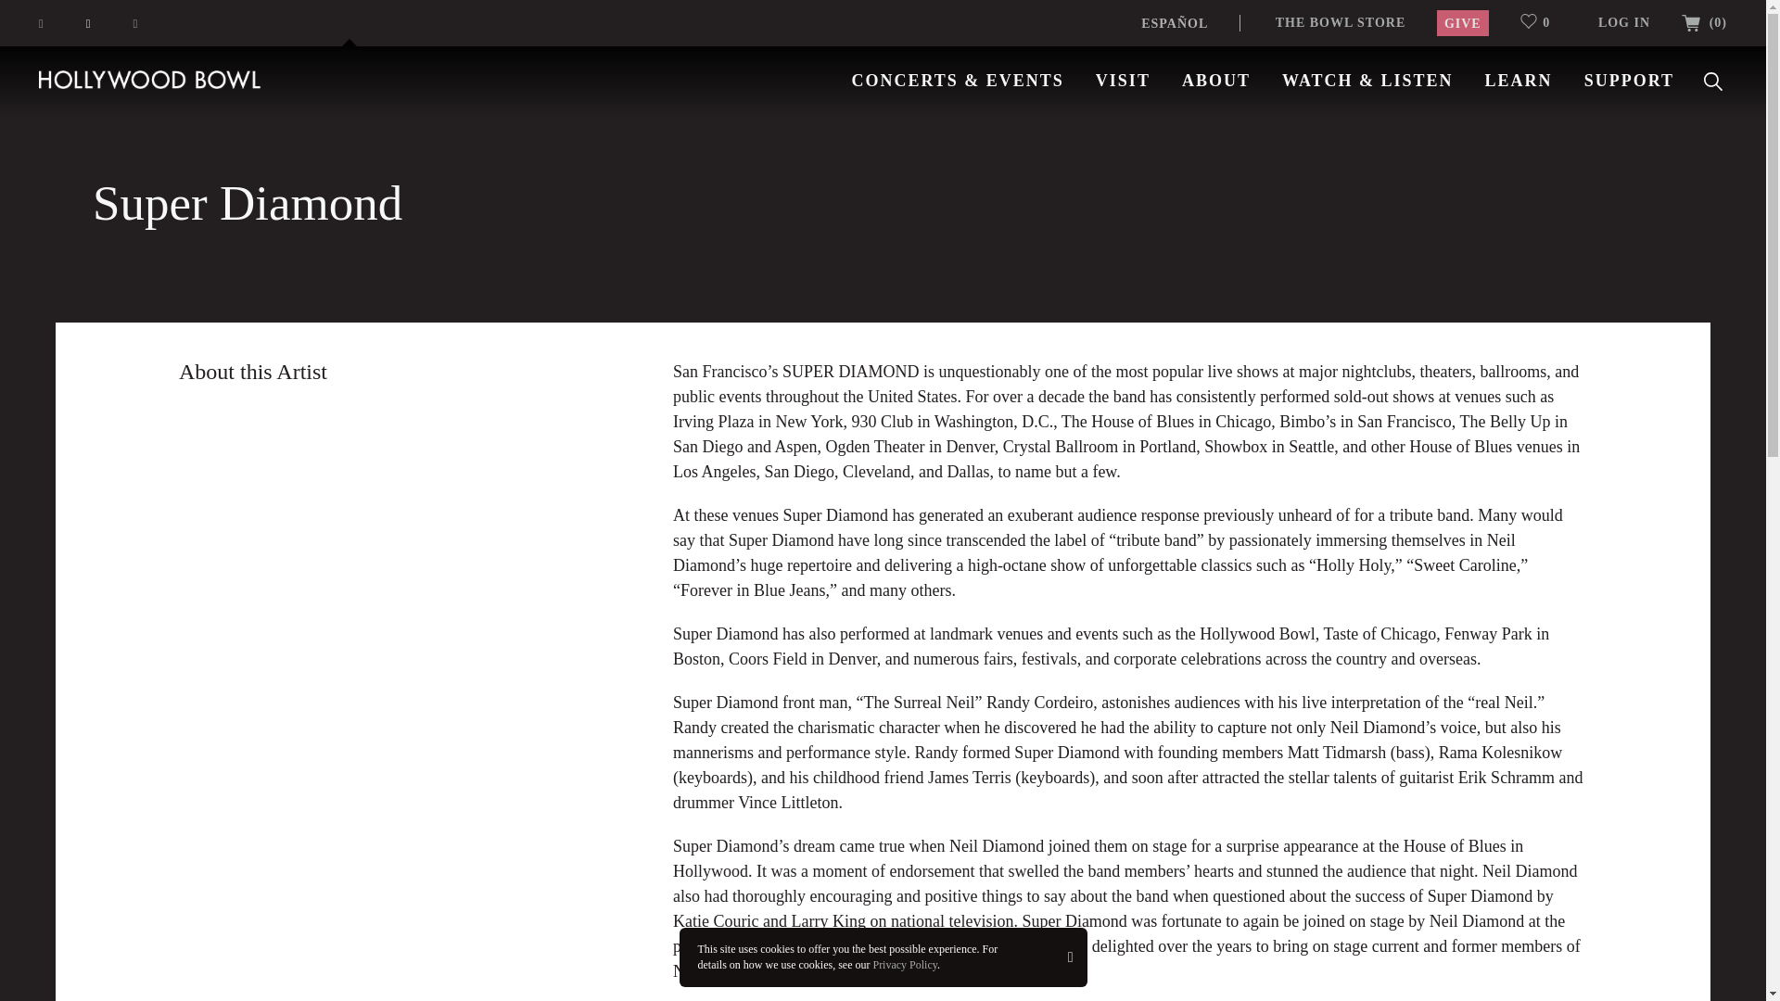 The image size is (1780, 1001). I want to click on GIVE, so click(1462, 22).